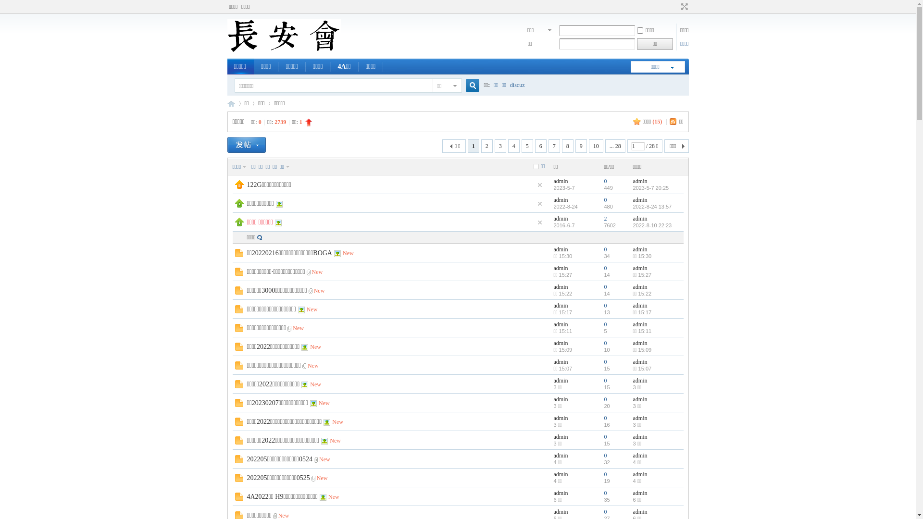 This screenshot has width=923, height=519. I want to click on 0, so click(605, 268).